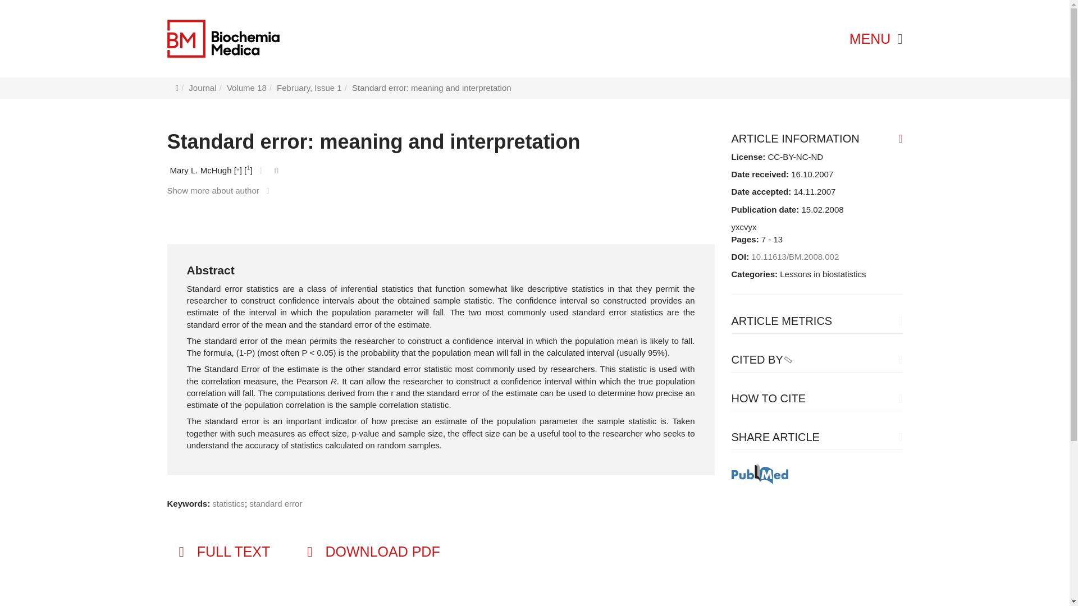  Describe the element at coordinates (221, 190) in the screenshot. I see `Show more about author` at that location.